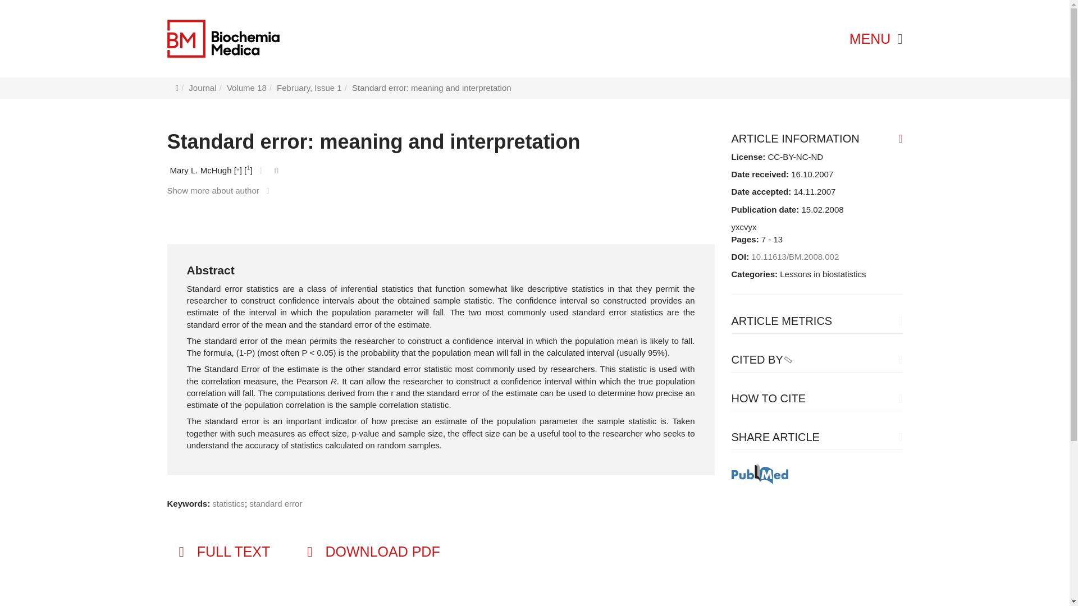  Describe the element at coordinates (221, 190) in the screenshot. I see `Show more about author` at that location.